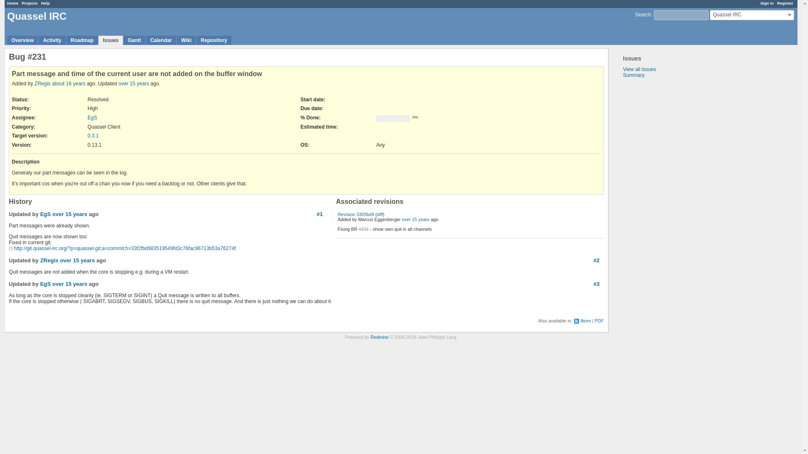 The width and height of the screenshot is (808, 454). I want to click on EgS, so click(45, 214).